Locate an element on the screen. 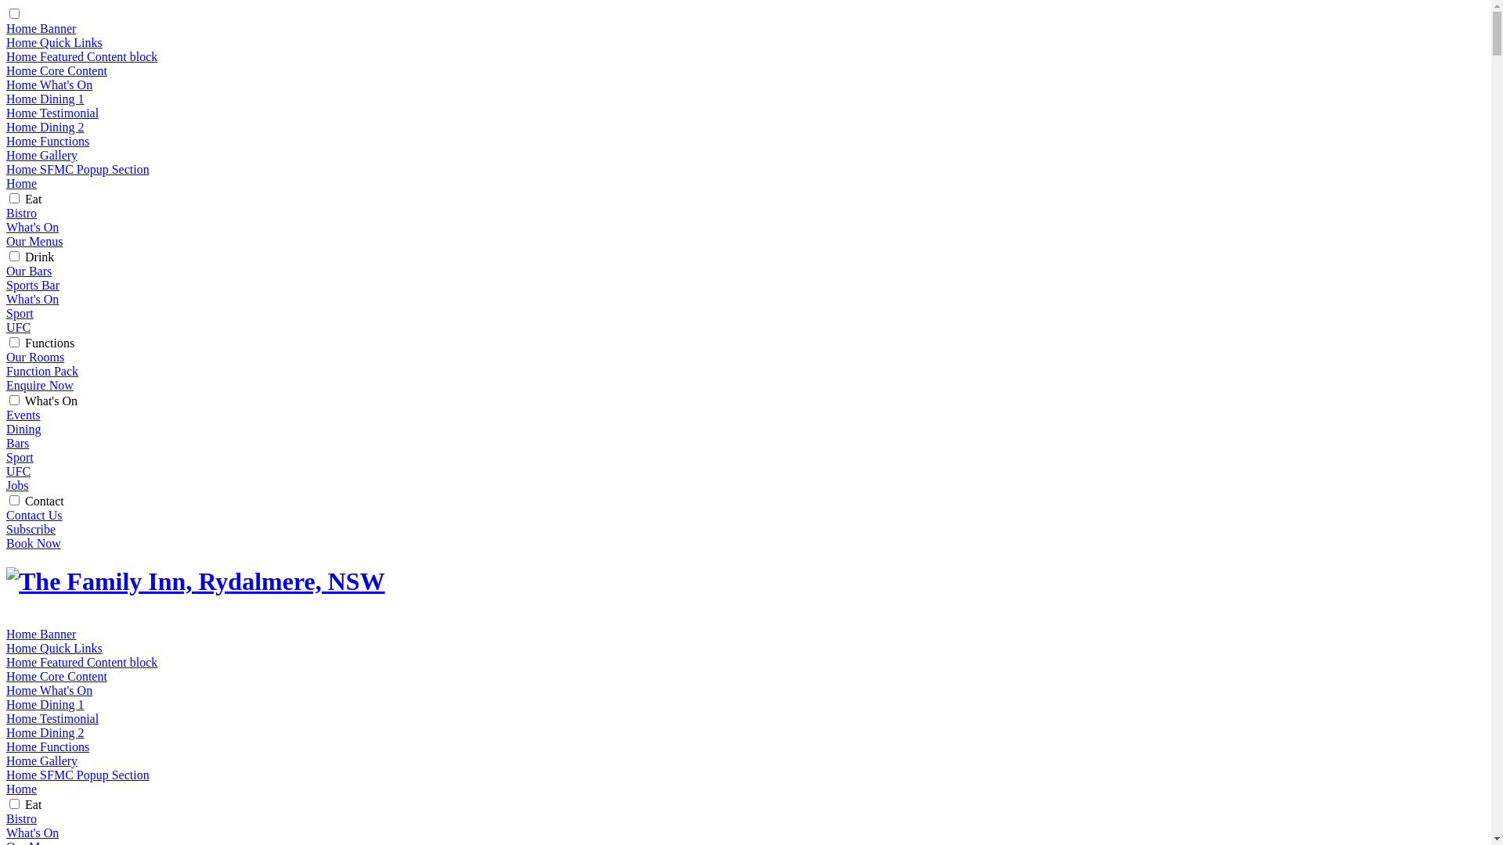  Sports Bar is located at coordinates (33, 285).